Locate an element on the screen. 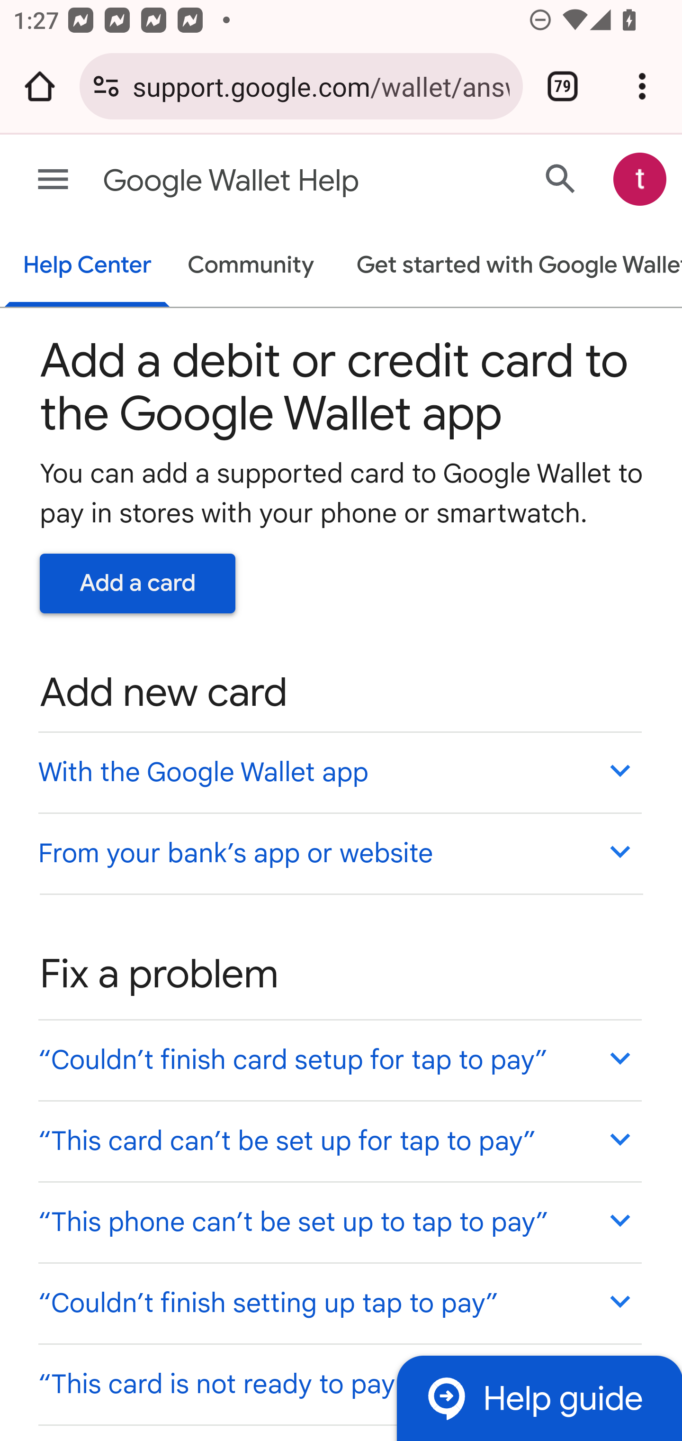 The height and width of the screenshot is (1441, 682). Connection is secure is located at coordinates (106, 86).